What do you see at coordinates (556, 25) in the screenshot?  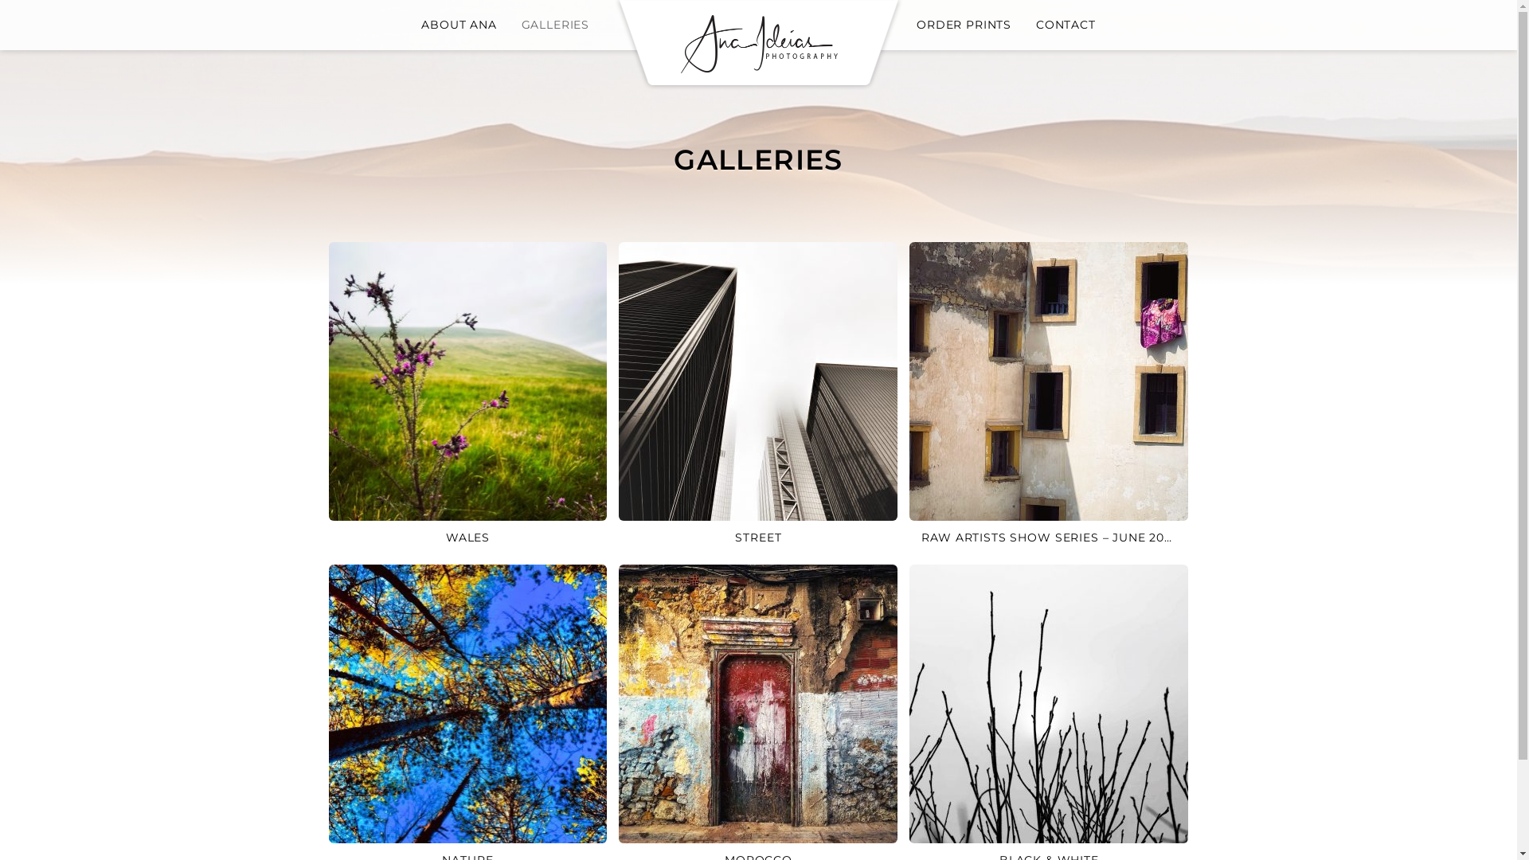 I see `GALLERIES` at bounding box center [556, 25].